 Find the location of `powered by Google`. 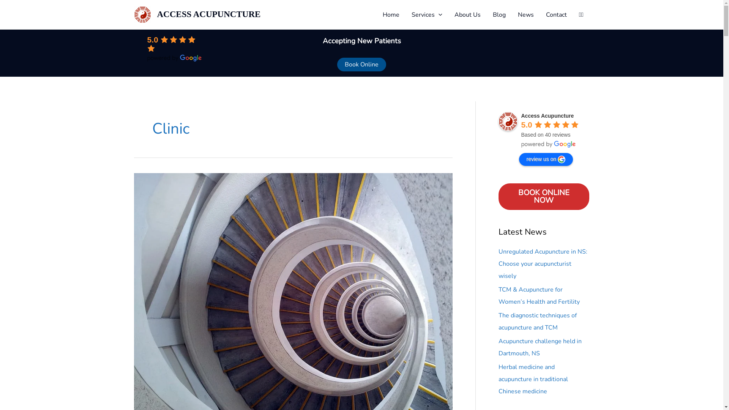

powered by Google is located at coordinates (548, 144).